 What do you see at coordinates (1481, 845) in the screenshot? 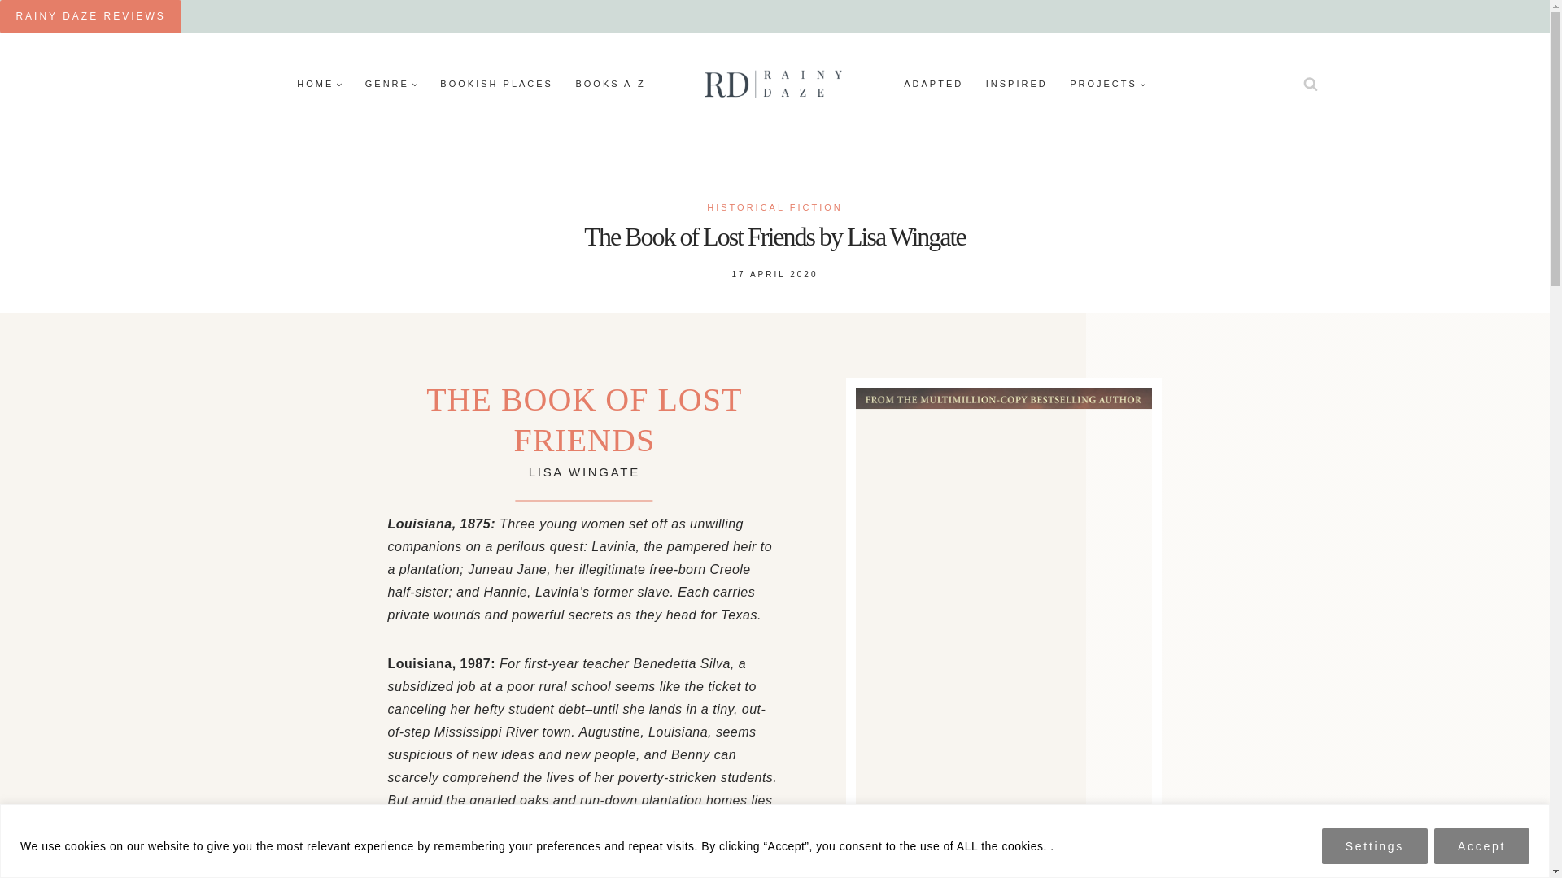
I see `Accept` at bounding box center [1481, 845].